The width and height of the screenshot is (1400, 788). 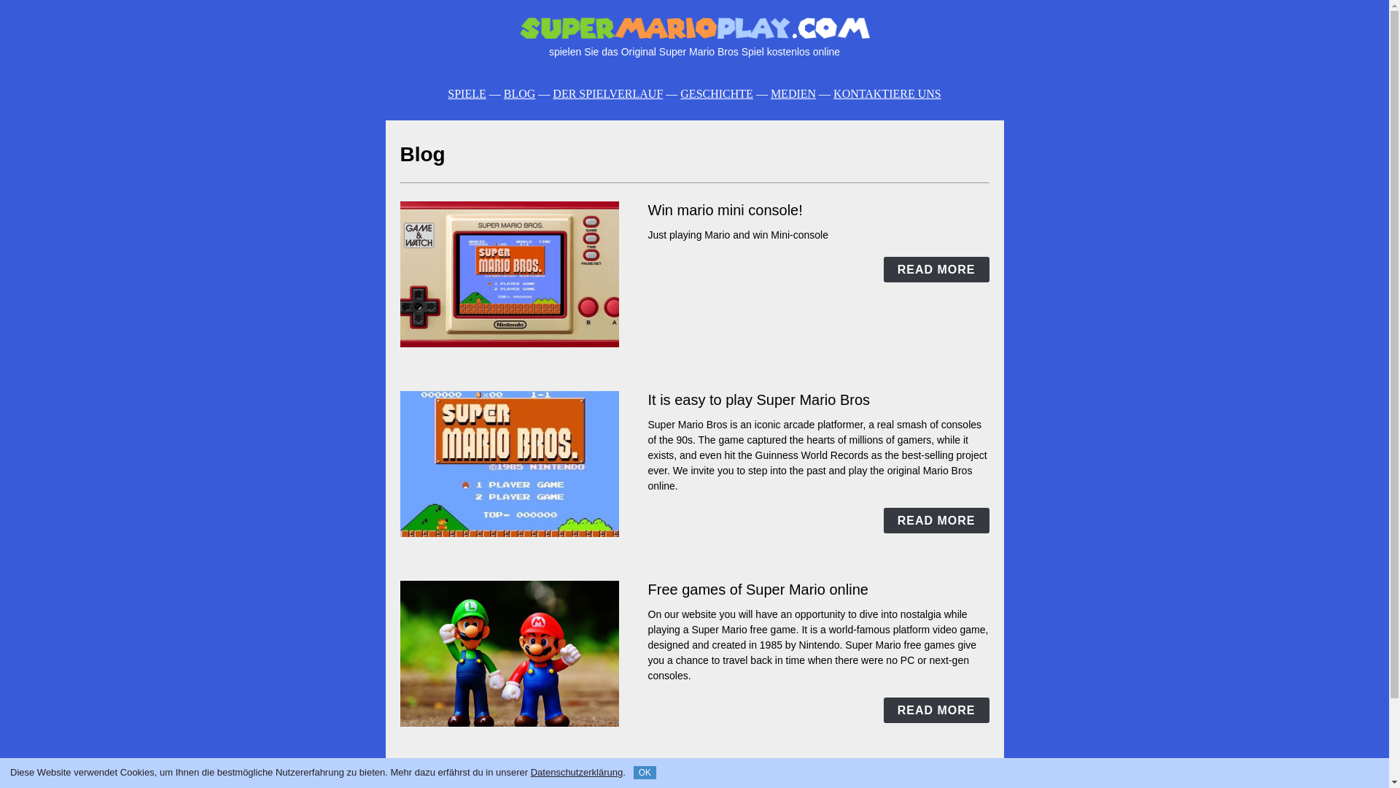 What do you see at coordinates (793, 93) in the screenshot?
I see `MEDIEN` at bounding box center [793, 93].